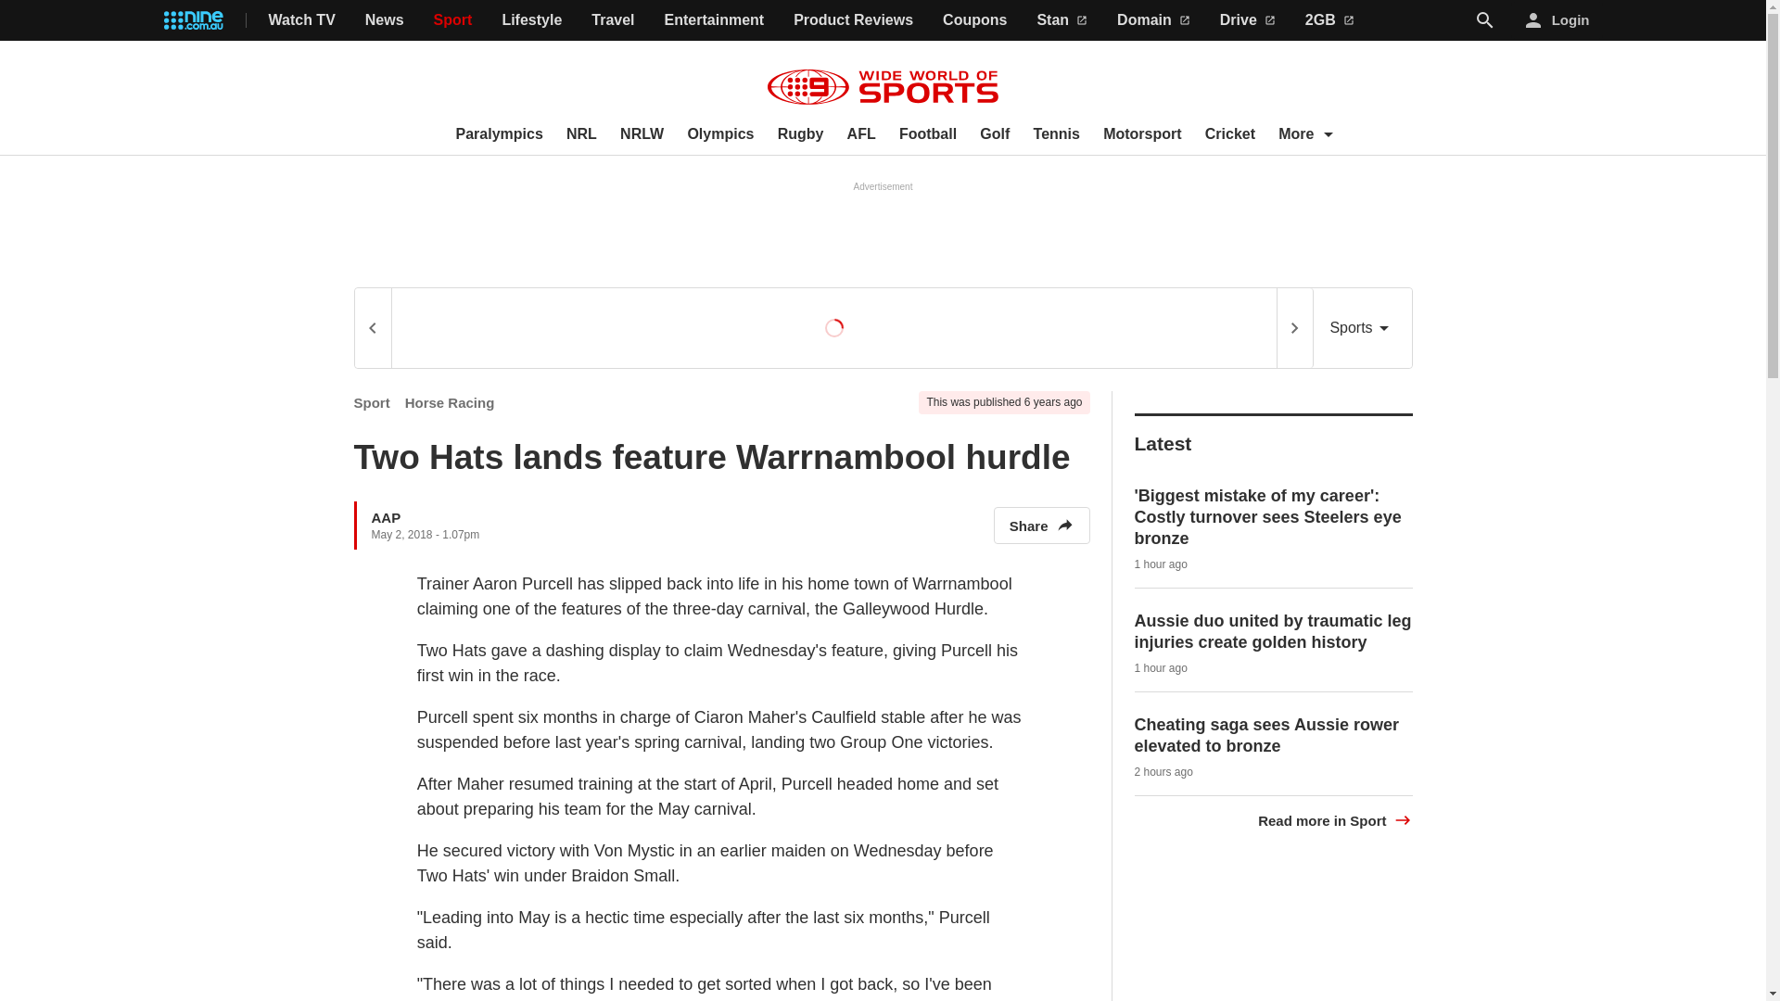 This screenshot has width=1780, height=1001. I want to click on Drive, so click(1248, 20).